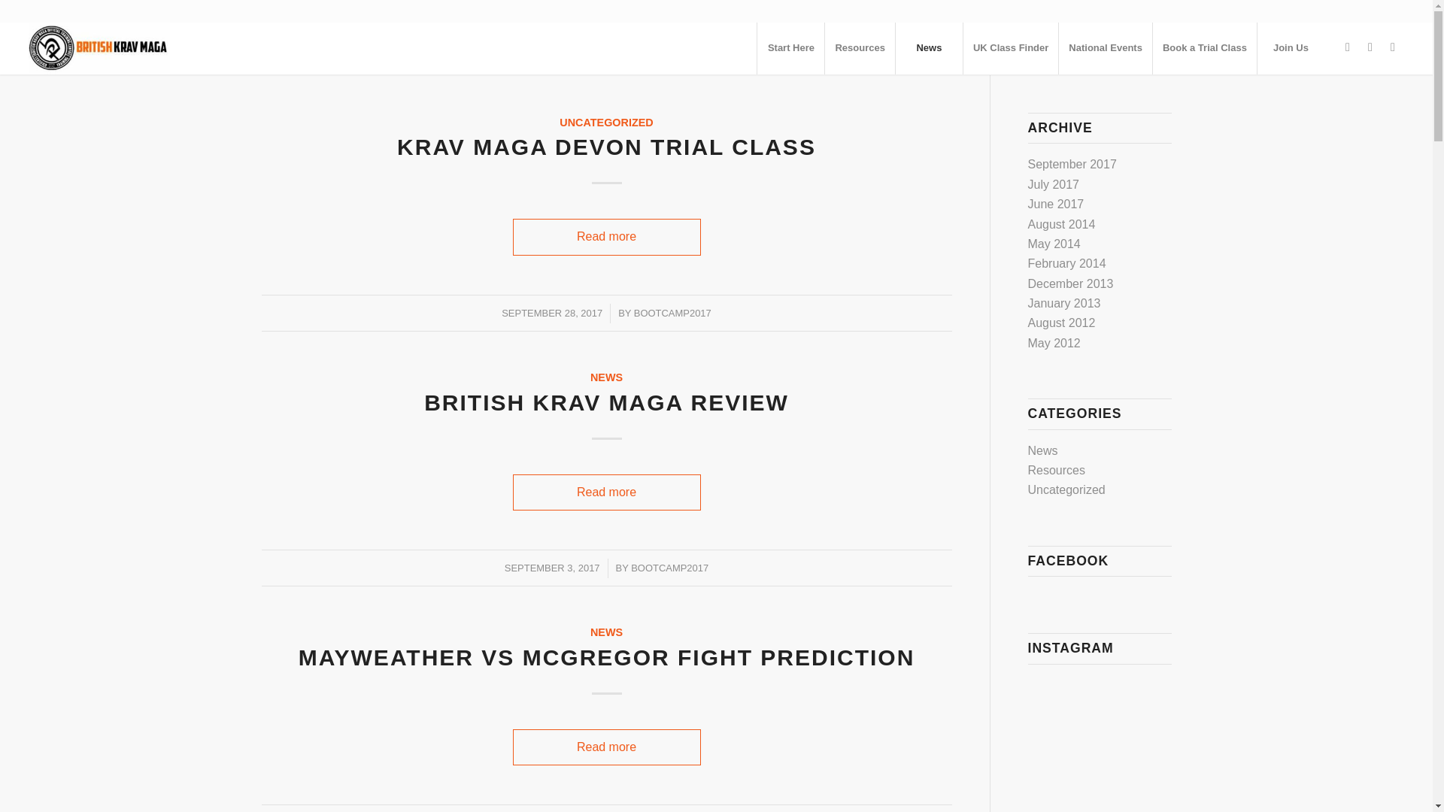 This screenshot has height=812, width=1444. What do you see at coordinates (607, 657) in the screenshot?
I see `Permanent Link: Mayweather Vs Mcgregor fight prediction` at bounding box center [607, 657].